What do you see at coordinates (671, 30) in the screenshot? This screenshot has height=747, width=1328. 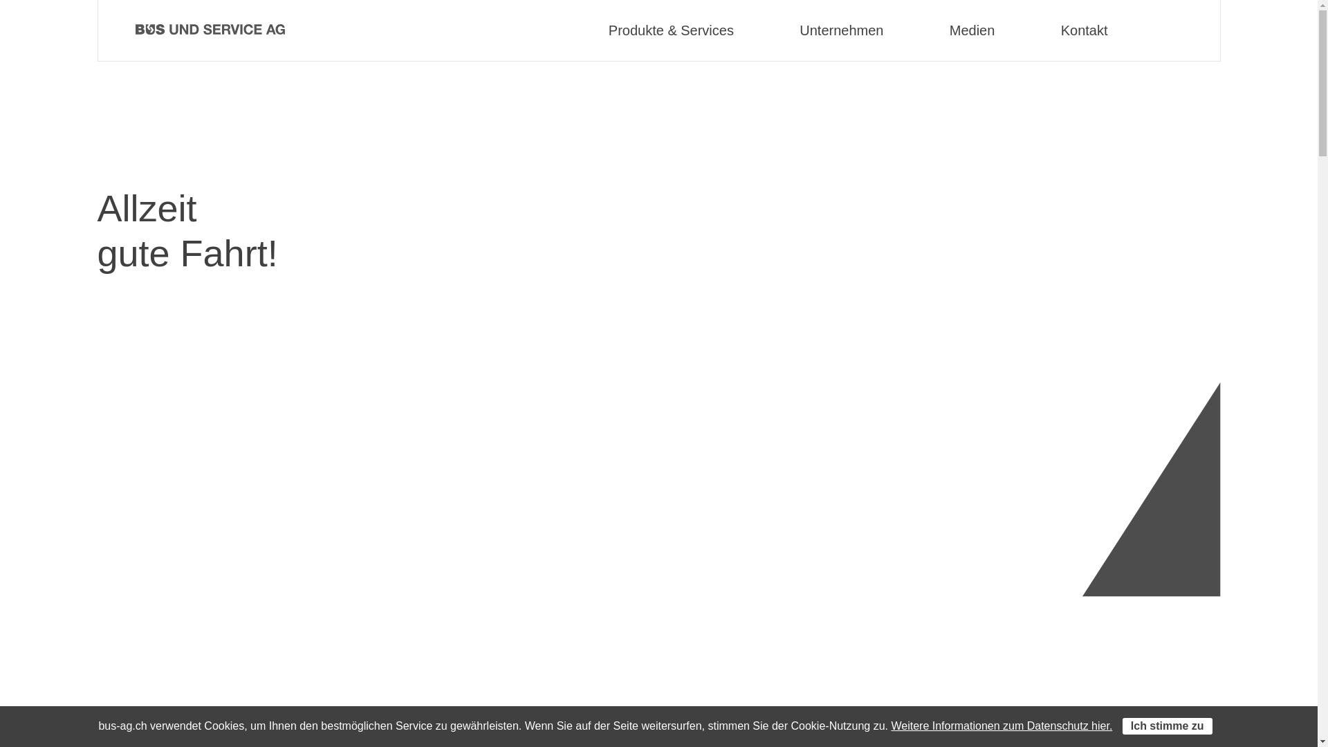 I see `Produkte & Services` at bounding box center [671, 30].